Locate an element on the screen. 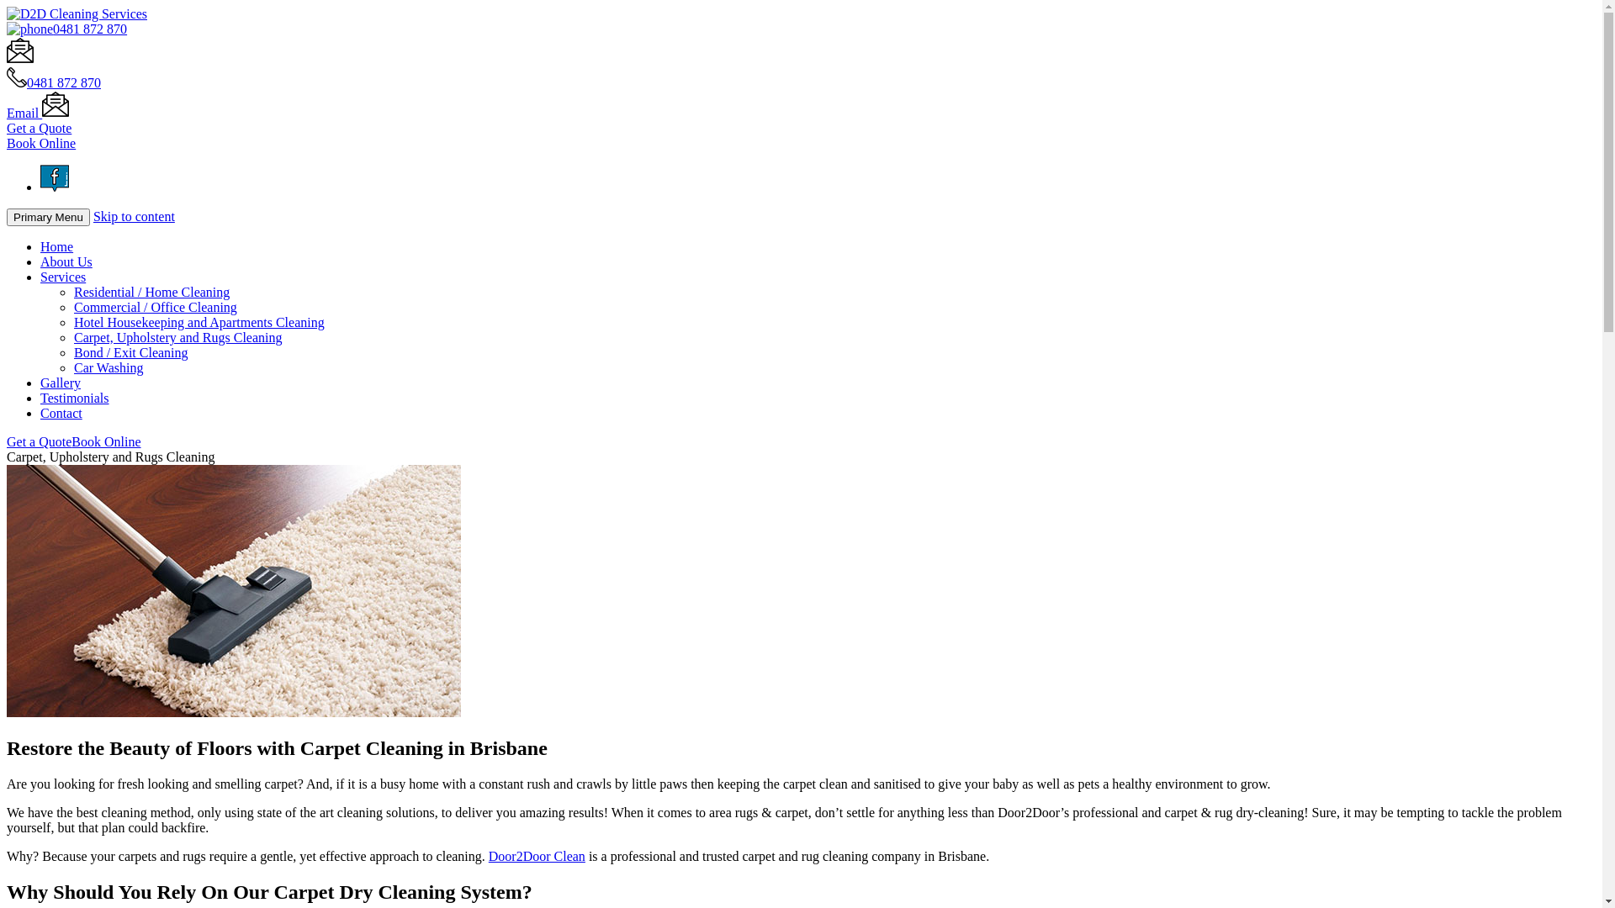 Image resolution: width=1615 pixels, height=908 pixels. Contact is located at coordinates (61, 414).